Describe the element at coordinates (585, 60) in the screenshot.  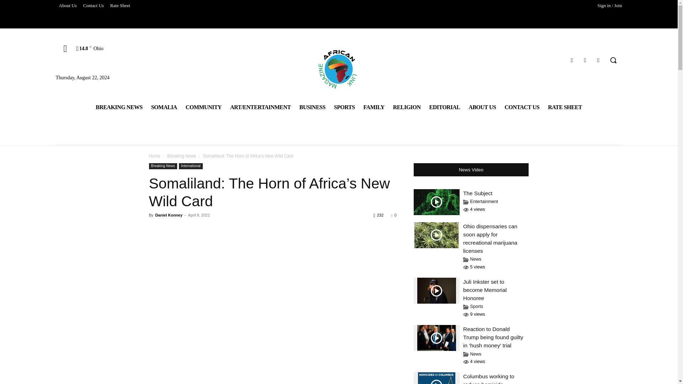
I see `Twitter` at that location.